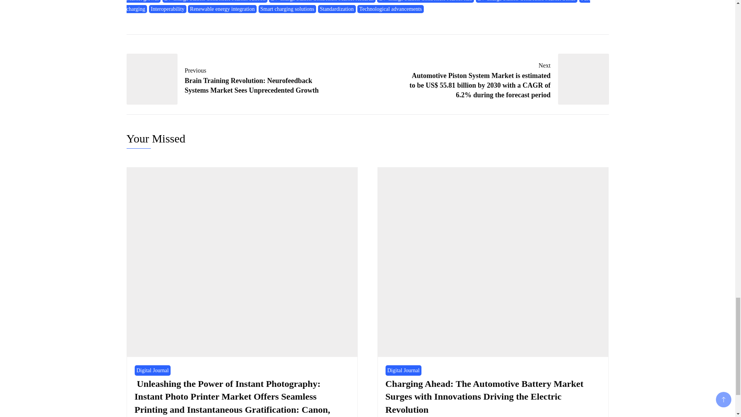  What do you see at coordinates (322, 1) in the screenshot?
I see `EV Charge Station Controllers Market research` at bounding box center [322, 1].